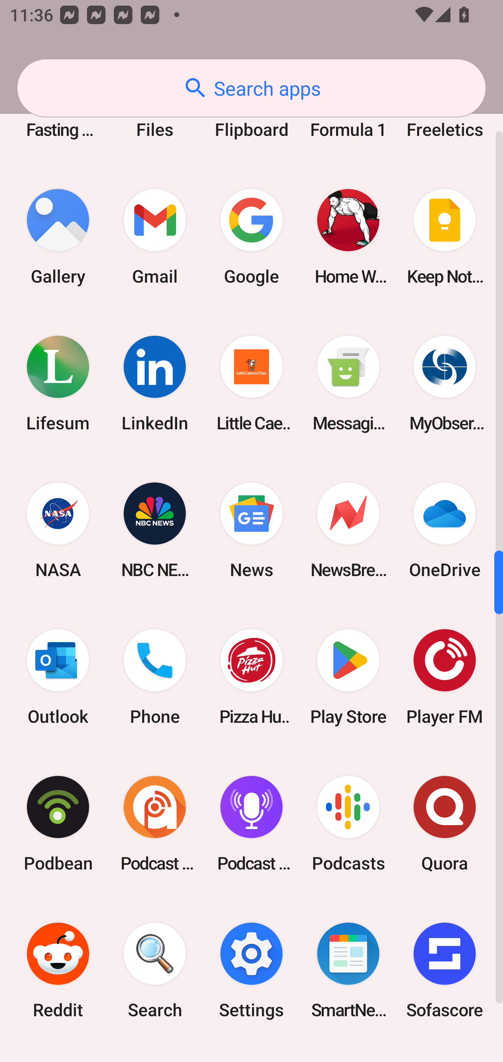 The height and width of the screenshot is (1062, 503). I want to click on SmartNews, so click(348, 970).